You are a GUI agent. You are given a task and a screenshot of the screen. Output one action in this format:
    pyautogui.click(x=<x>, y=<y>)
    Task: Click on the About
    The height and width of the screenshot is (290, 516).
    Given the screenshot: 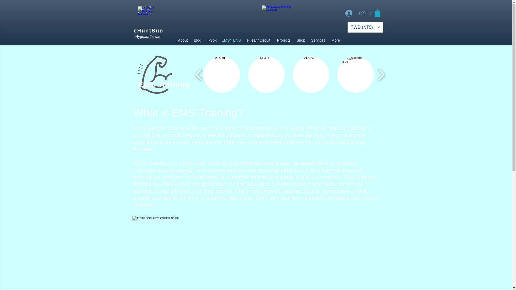 What is the action you would take?
    pyautogui.click(x=183, y=40)
    